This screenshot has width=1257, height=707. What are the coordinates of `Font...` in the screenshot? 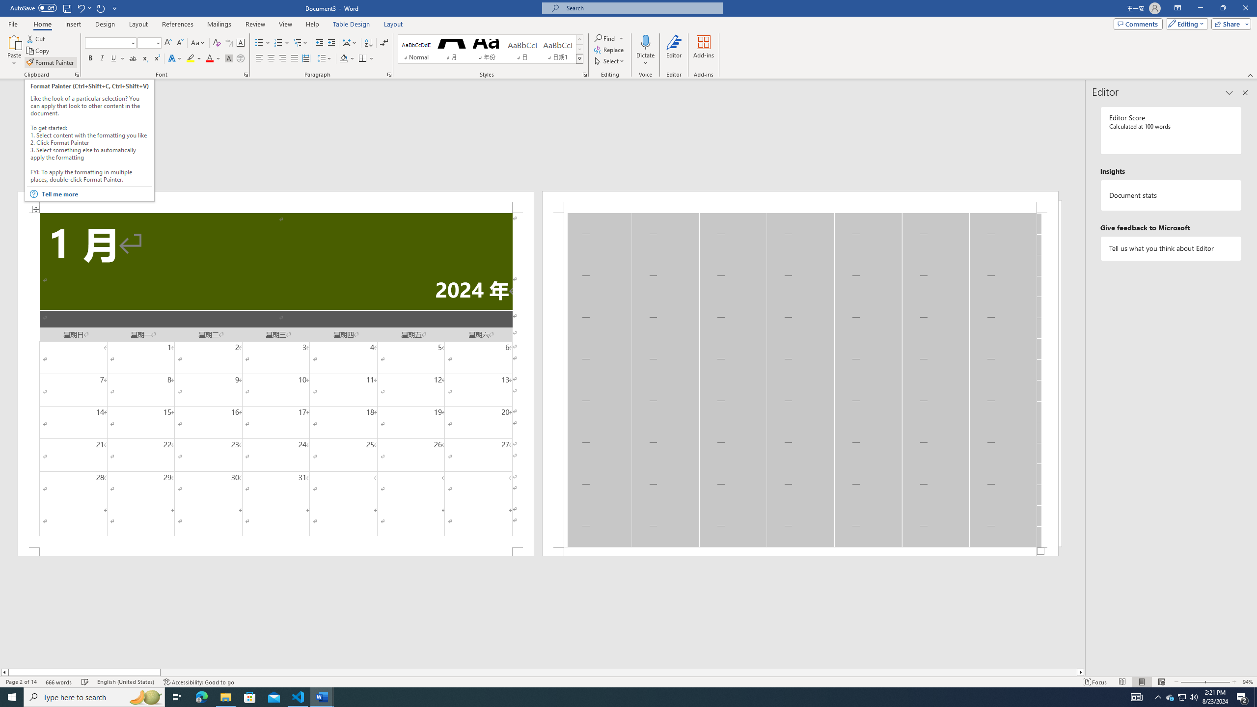 It's located at (246, 75).